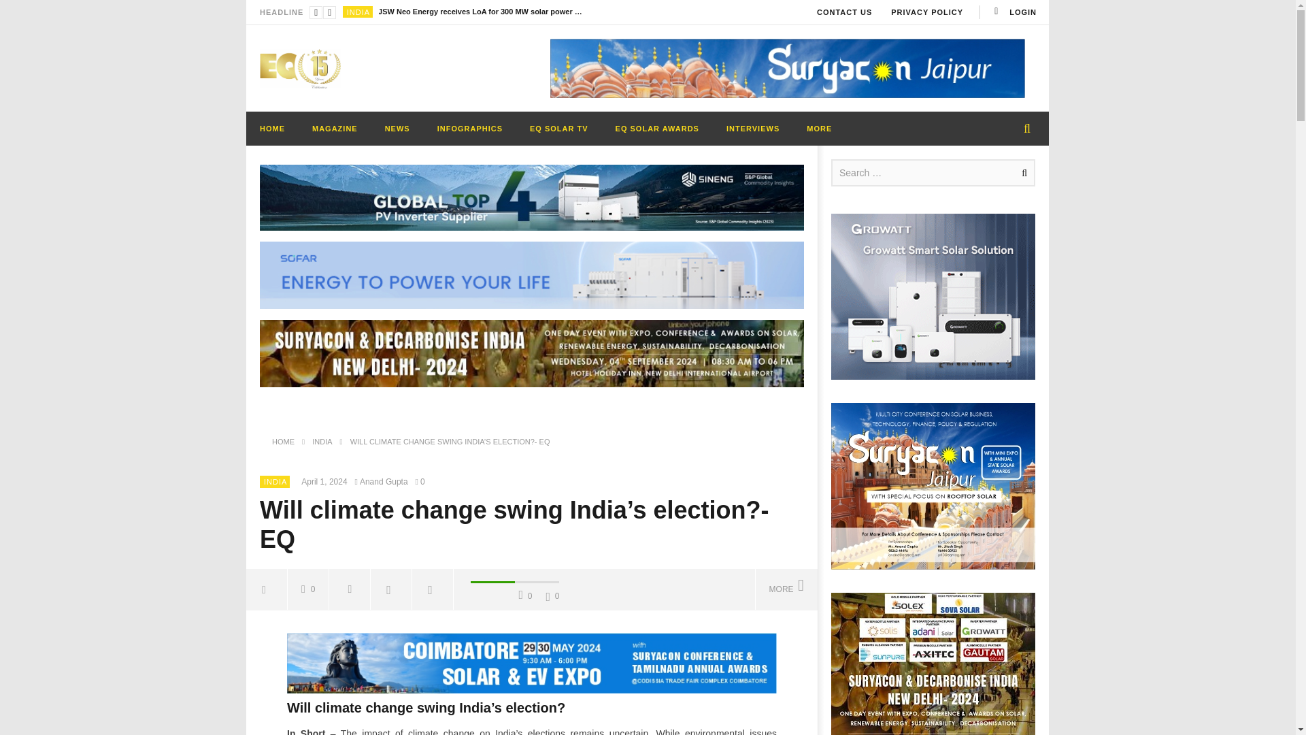 This screenshot has height=735, width=1306. I want to click on CONTACT US, so click(844, 12).